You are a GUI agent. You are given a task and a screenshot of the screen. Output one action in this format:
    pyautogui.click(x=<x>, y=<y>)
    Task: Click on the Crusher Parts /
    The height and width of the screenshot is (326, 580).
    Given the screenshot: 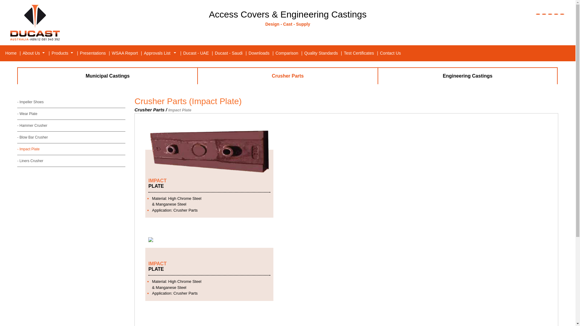 What is the action you would take?
    pyautogui.click(x=151, y=110)
    